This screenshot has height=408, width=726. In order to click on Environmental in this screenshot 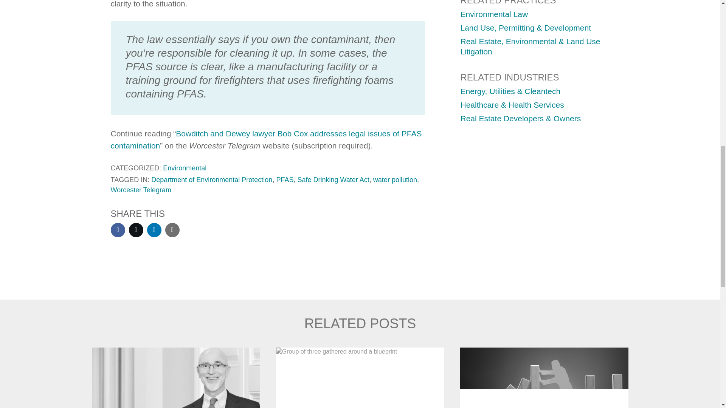, I will do `click(185, 168)`.